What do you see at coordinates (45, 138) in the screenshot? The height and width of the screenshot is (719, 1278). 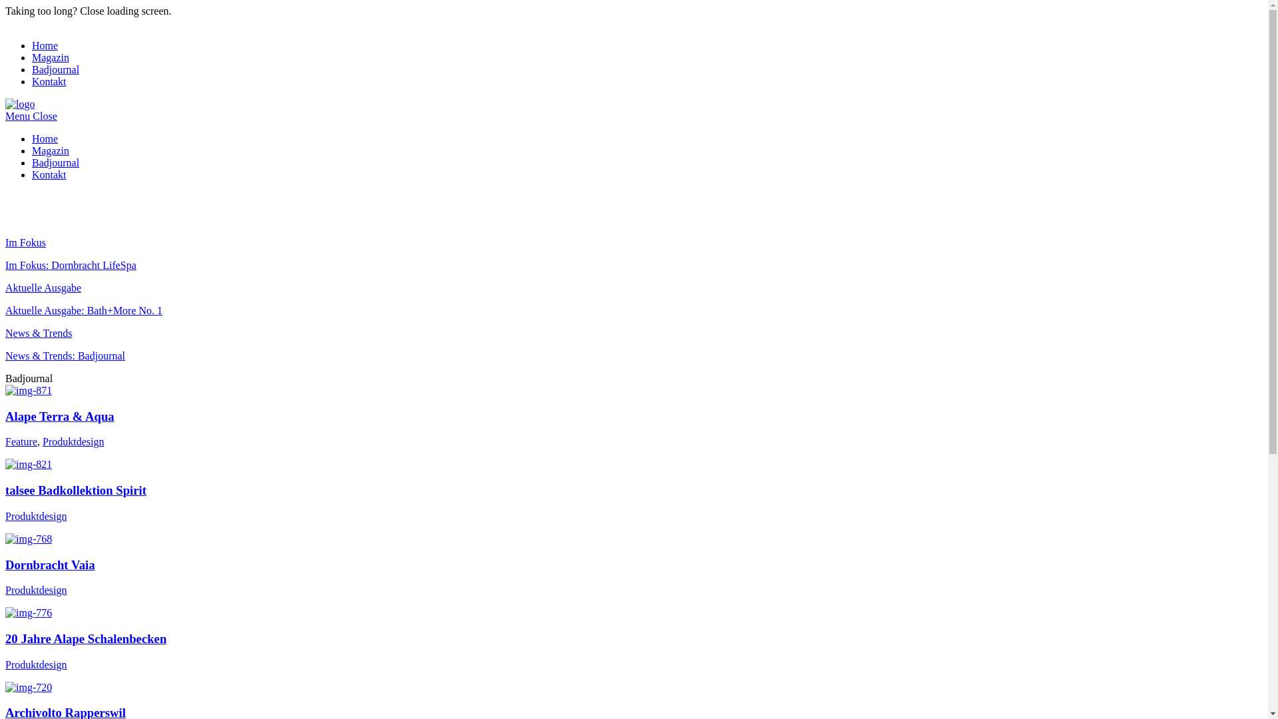 I see `Home` at bounding box center [45, 138].